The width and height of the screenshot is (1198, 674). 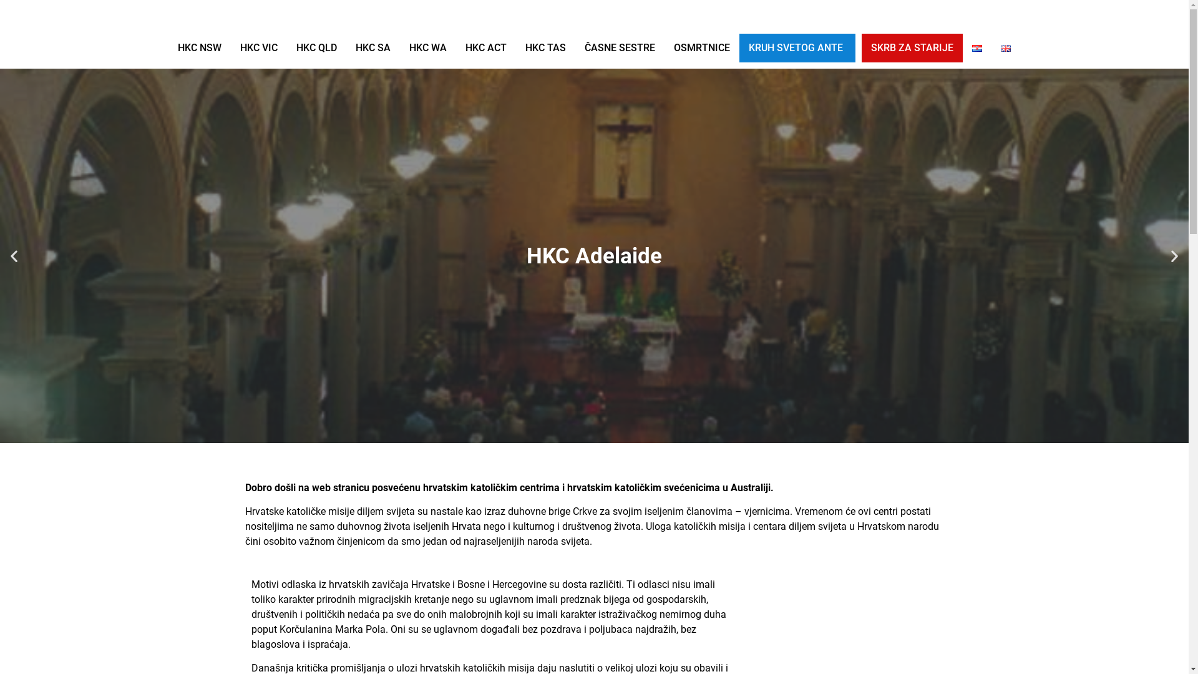 What do you see at coordinates (594, 256) in the screenshot?
I see `HKC Adelaide` at bounding box center [594, 256].